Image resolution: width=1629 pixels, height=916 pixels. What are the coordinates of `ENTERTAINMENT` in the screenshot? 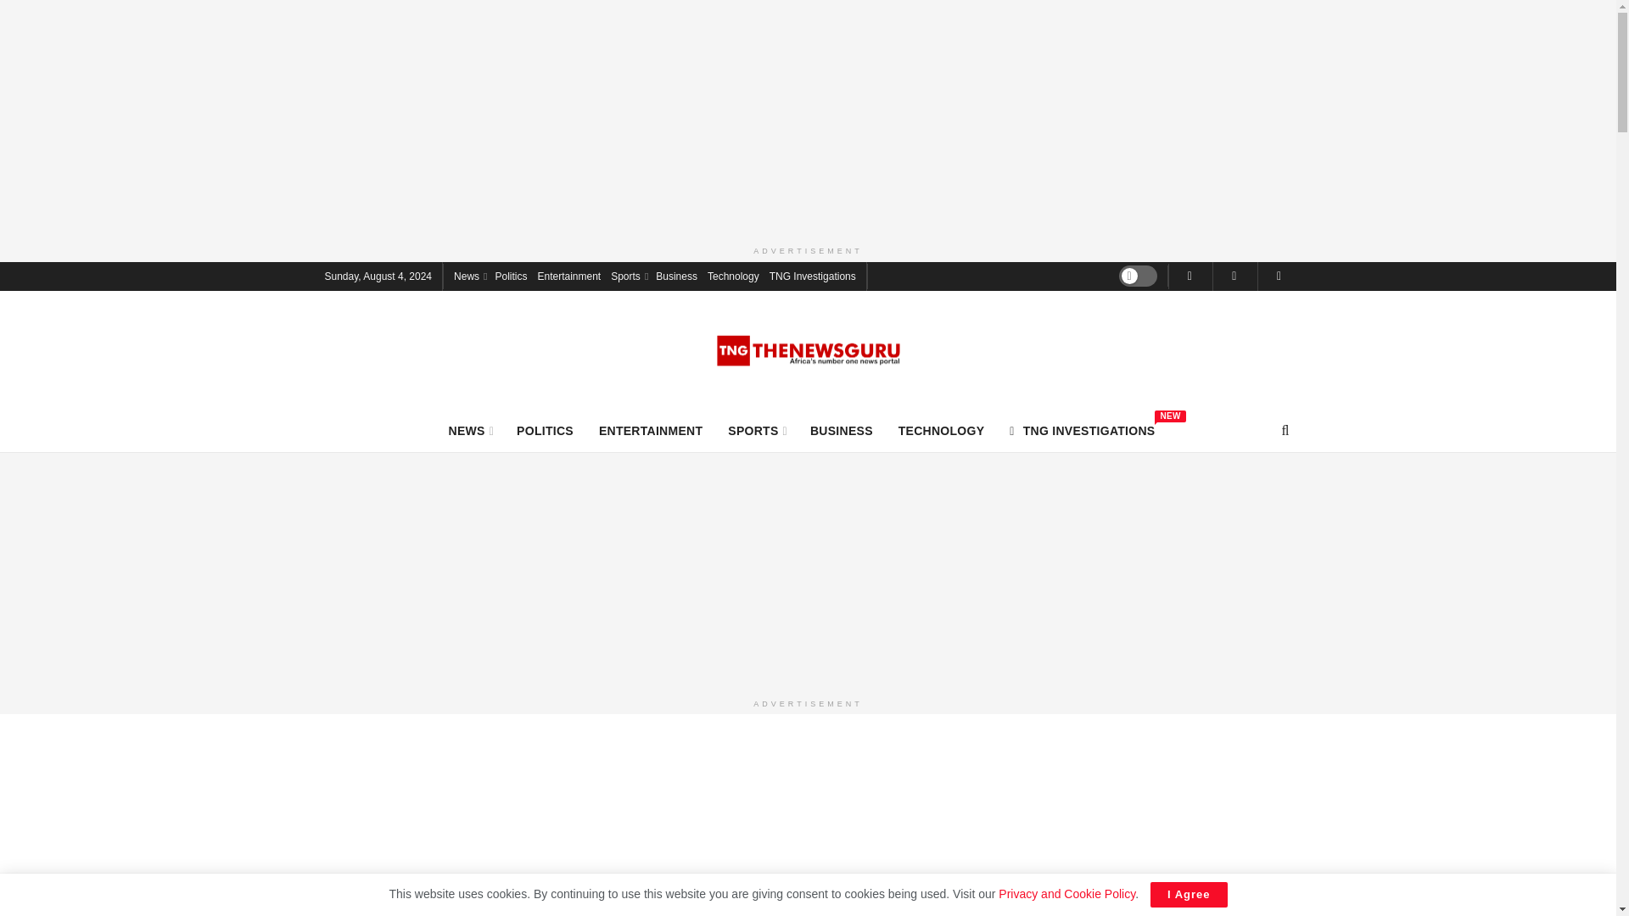 It's located at (568, 275).